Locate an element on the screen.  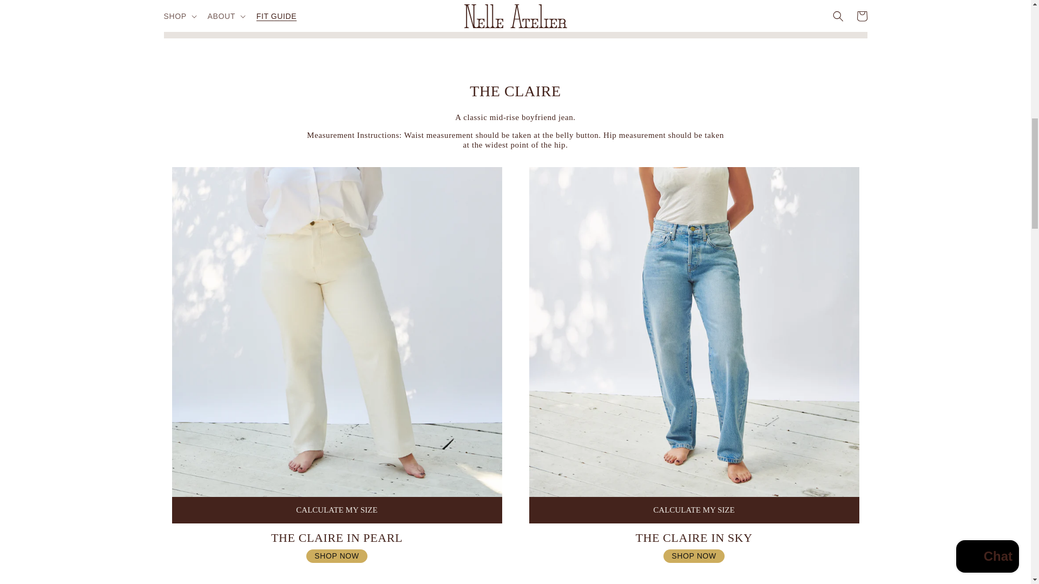
CALCULATE MY SIZE is located at coordinates (337, 510).